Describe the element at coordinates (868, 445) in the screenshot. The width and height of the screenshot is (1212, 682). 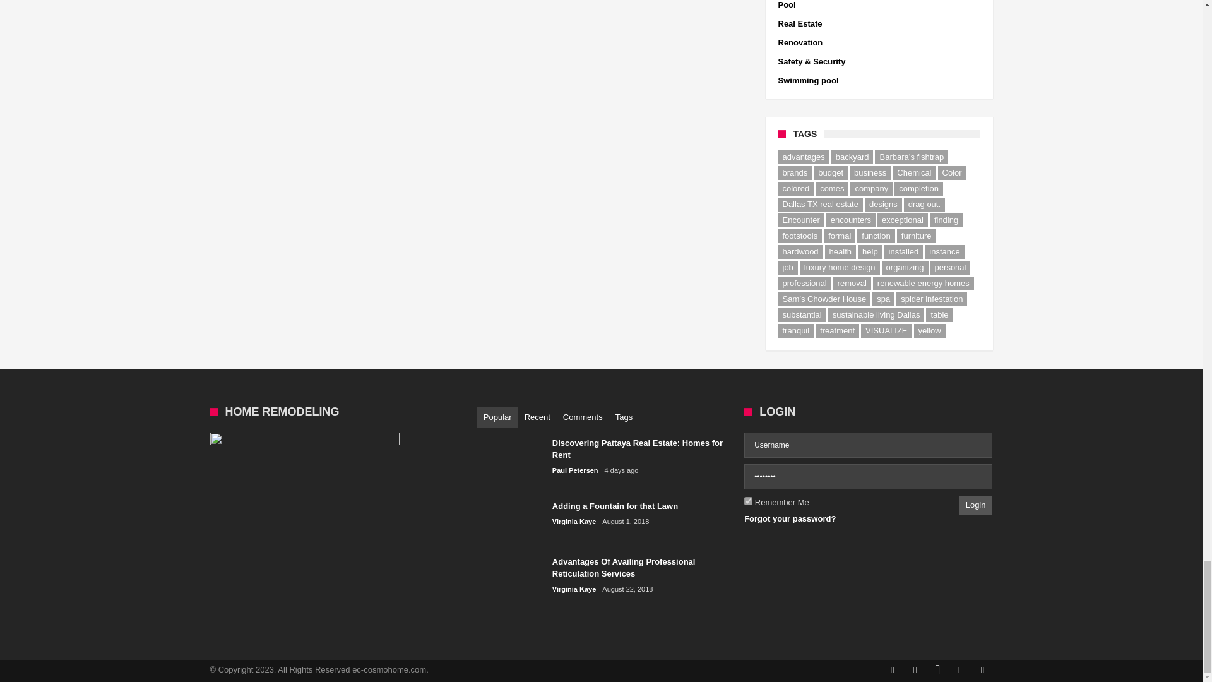
I see `Username` at that location.